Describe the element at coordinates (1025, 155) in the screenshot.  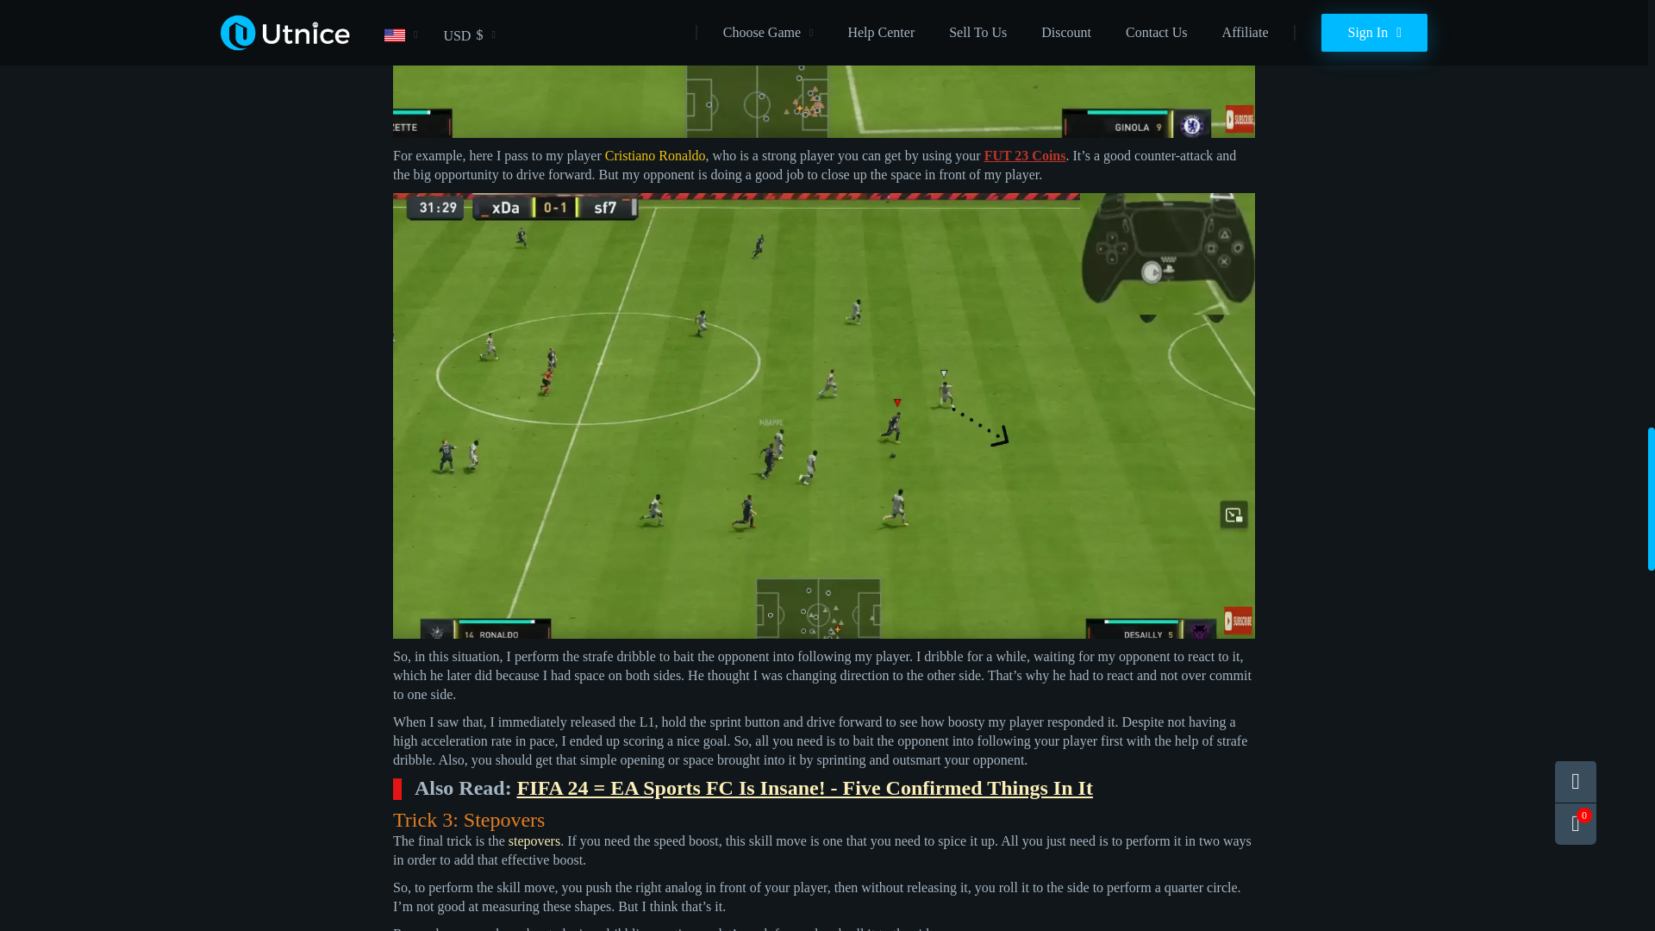
I see `FUT 23 Coins` at that location.